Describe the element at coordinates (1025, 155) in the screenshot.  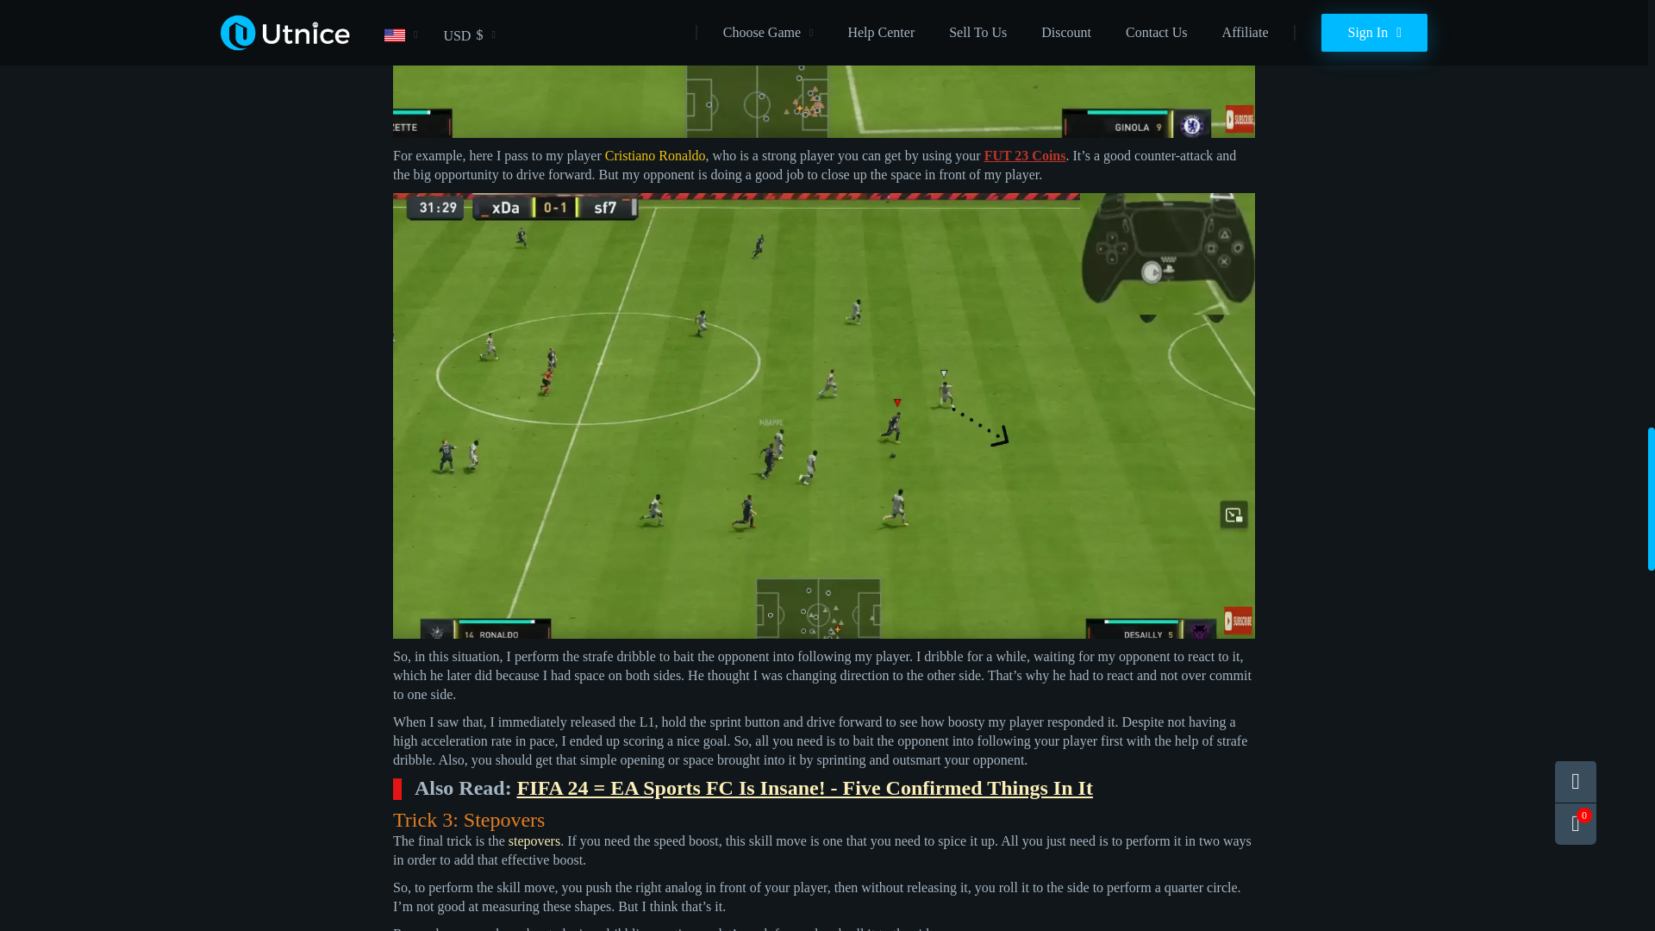
I see `FUT 23 Coins` at that location.